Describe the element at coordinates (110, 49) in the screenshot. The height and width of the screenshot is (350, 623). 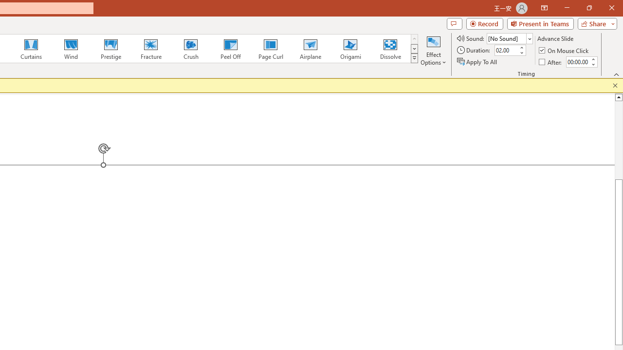
I see `Prestige` at that location.